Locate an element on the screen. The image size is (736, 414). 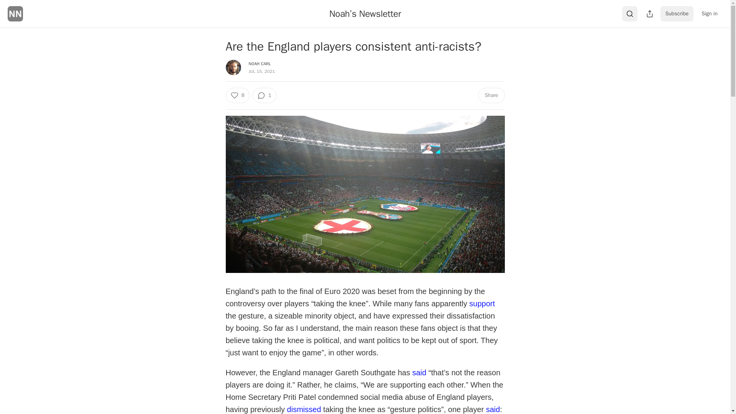
Share is located at coordinates (491, 95).